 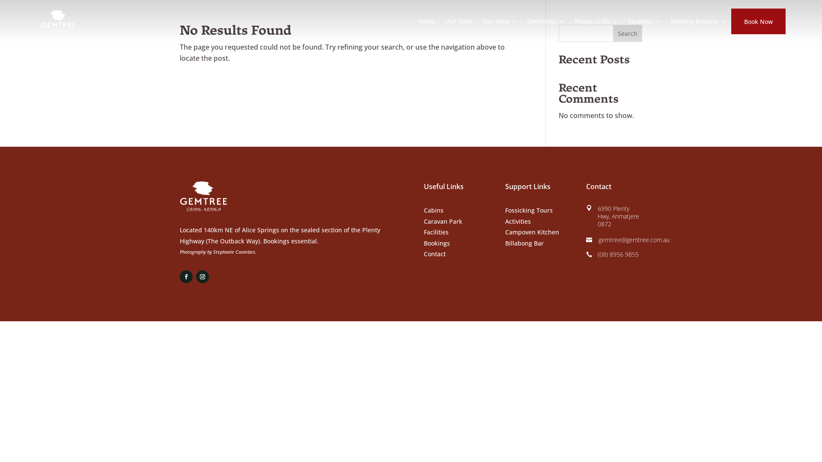 What do you see at coordinates (186, 277) in the screenshot?
I see `Follow on Facebook` at bounding box center [186, 277].